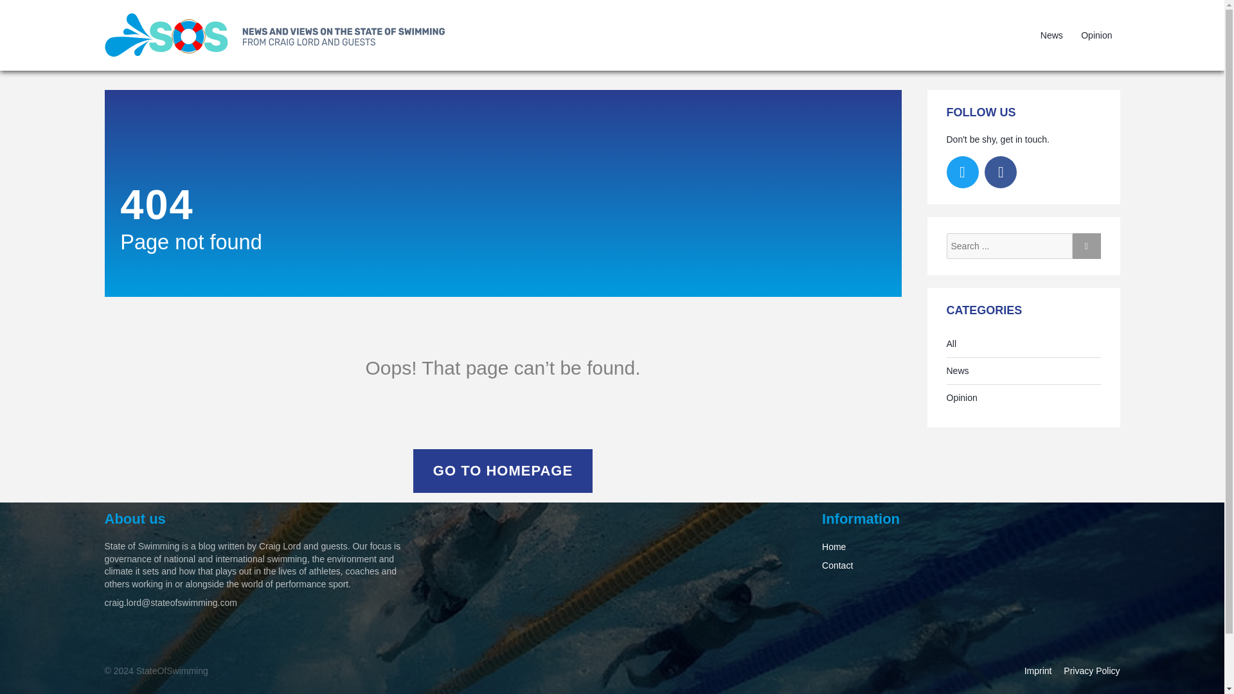  What do you see at coordinates (503, 470) in the screenshot?
I see `GO TO HOMEPAGE` at bounding box center [503, 470].